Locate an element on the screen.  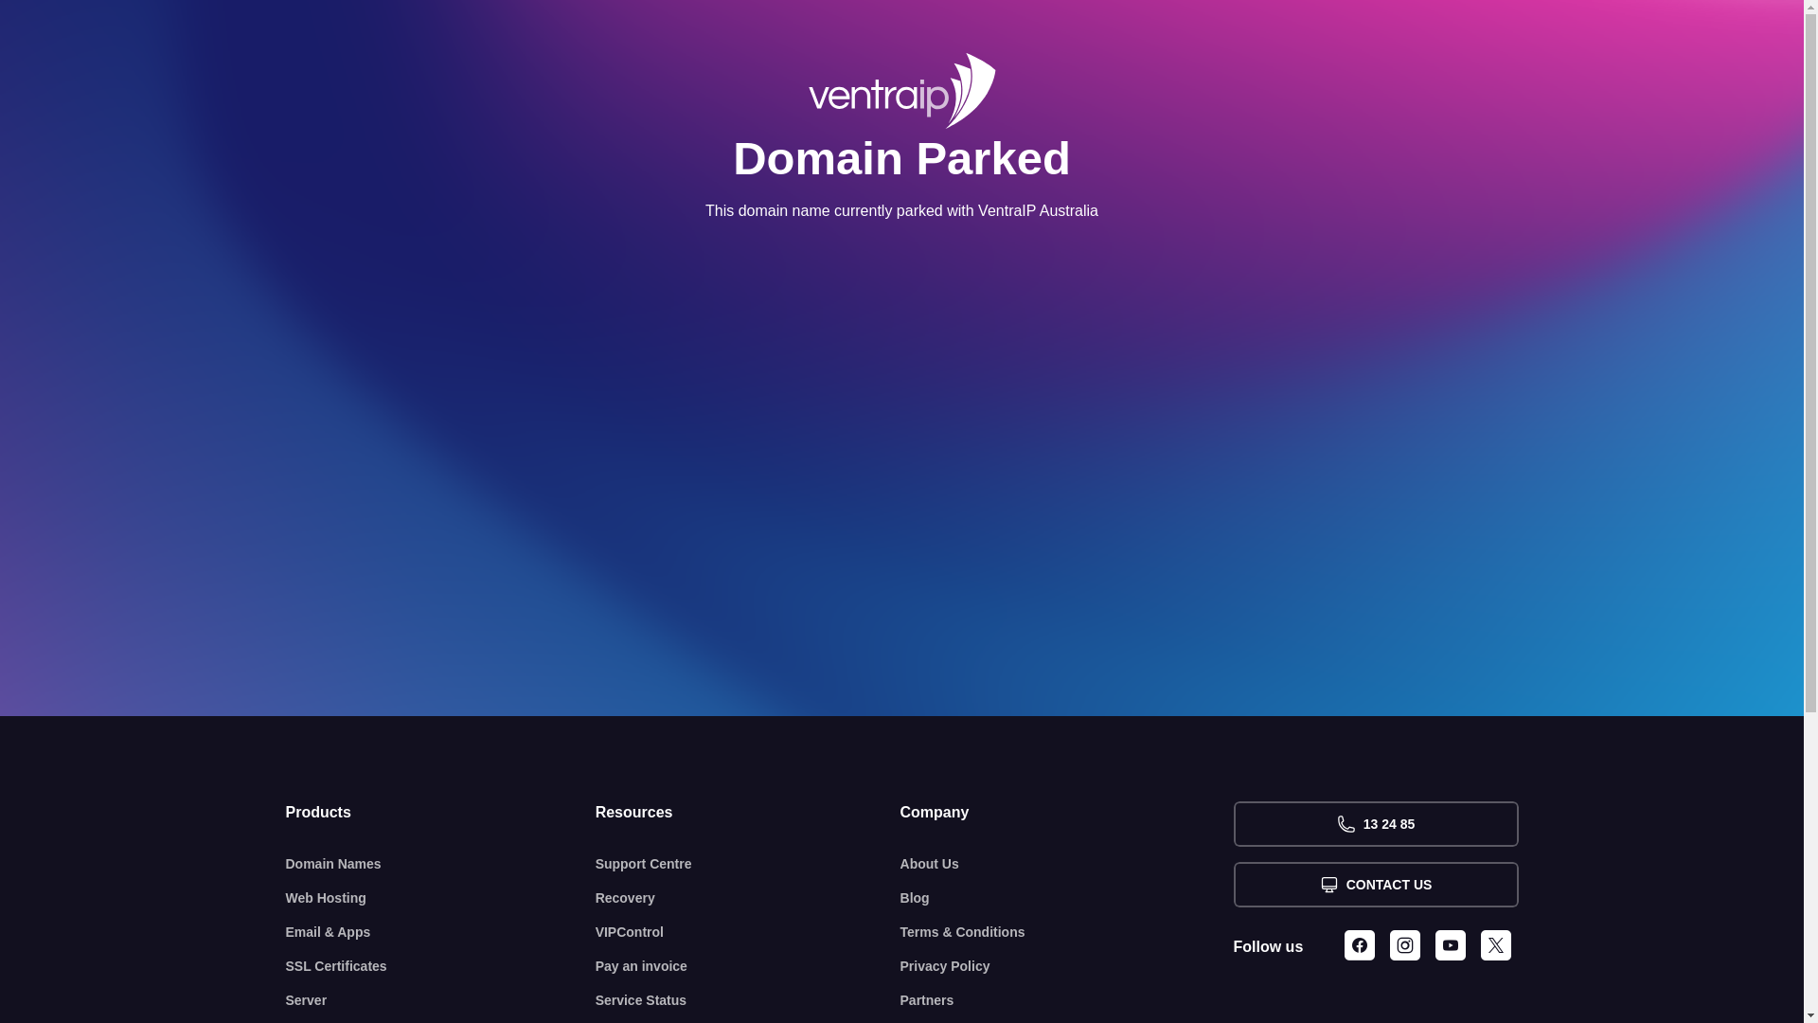
Domain Names is located at coordinates (441, 864).